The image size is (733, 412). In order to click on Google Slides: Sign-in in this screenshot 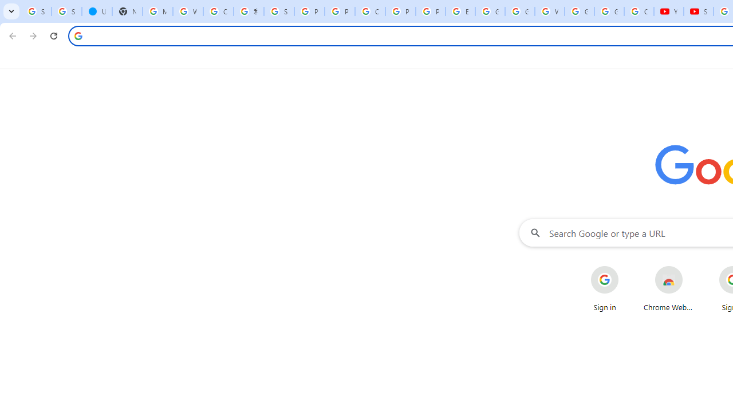, I will do `click(490, 11)`.